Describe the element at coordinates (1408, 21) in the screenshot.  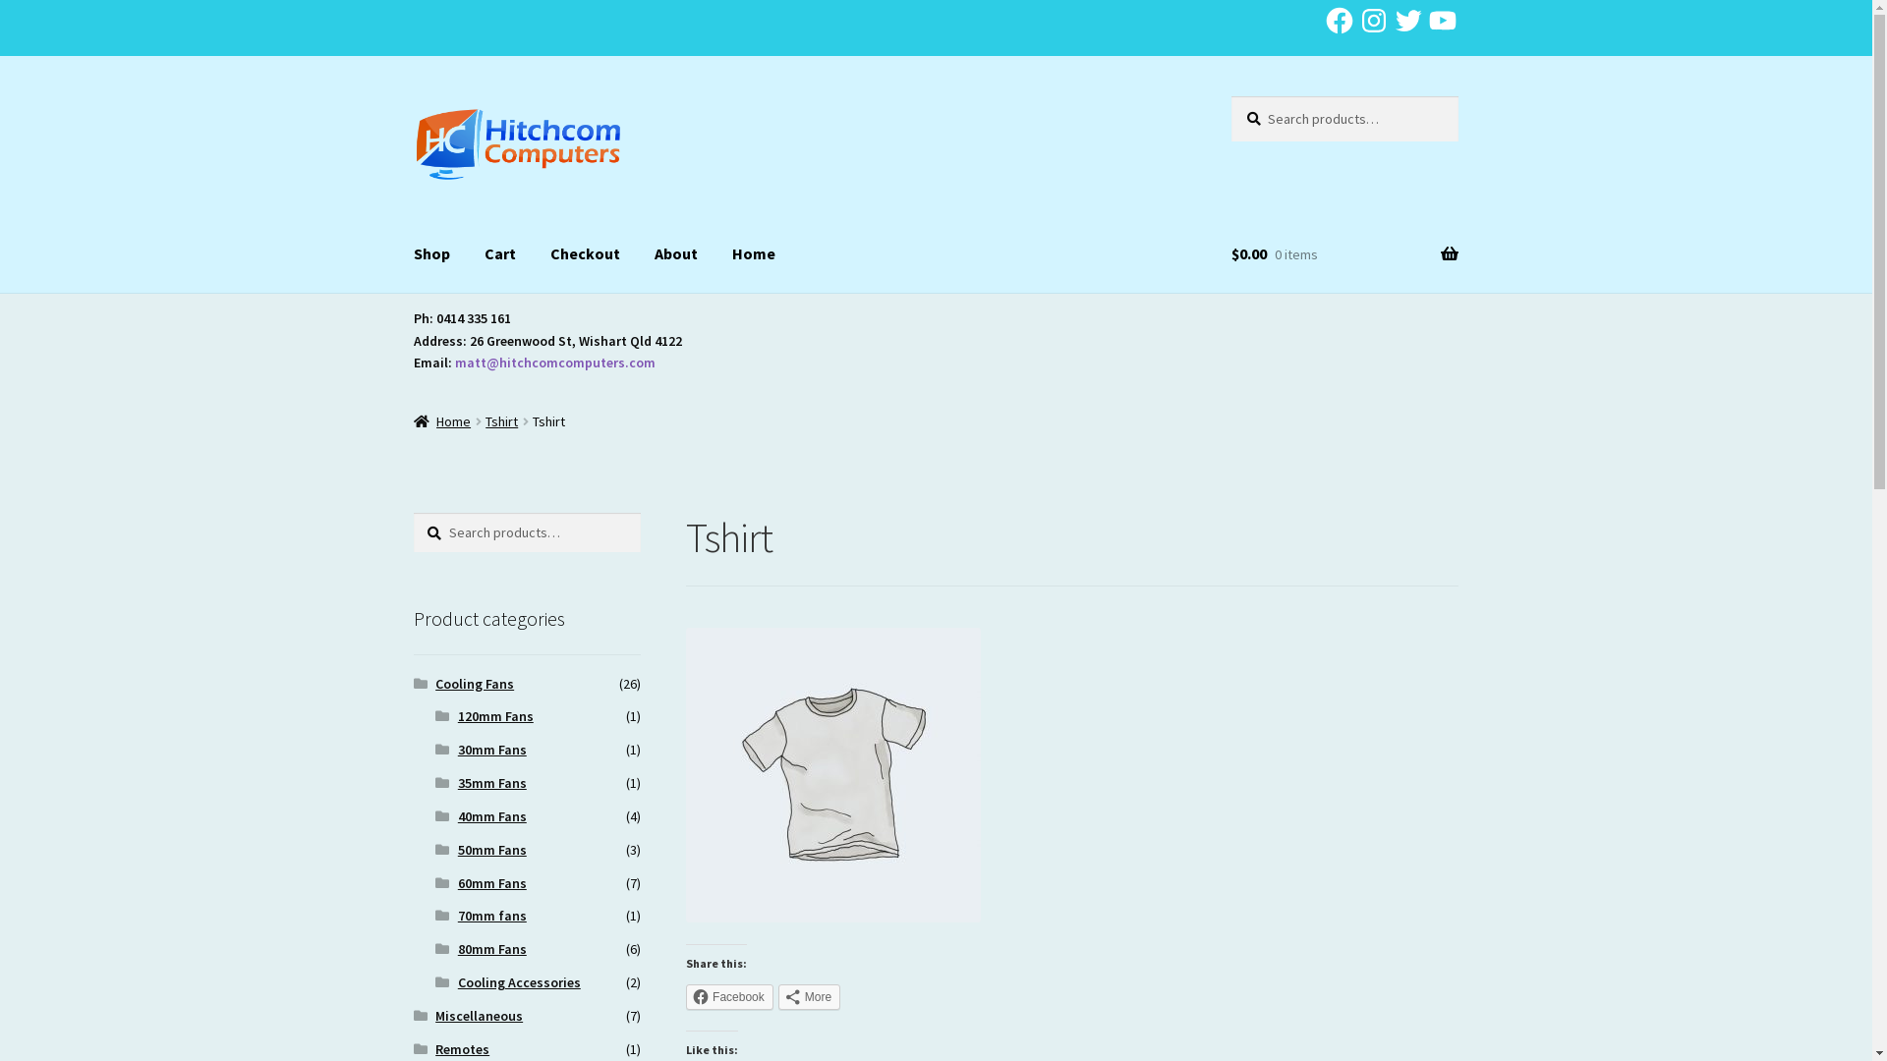
I see `Twitter` at that location.